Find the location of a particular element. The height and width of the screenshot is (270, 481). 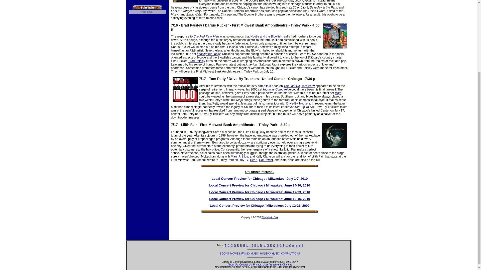

Hootie and the Blowfish is located at coordinates (266, 36).